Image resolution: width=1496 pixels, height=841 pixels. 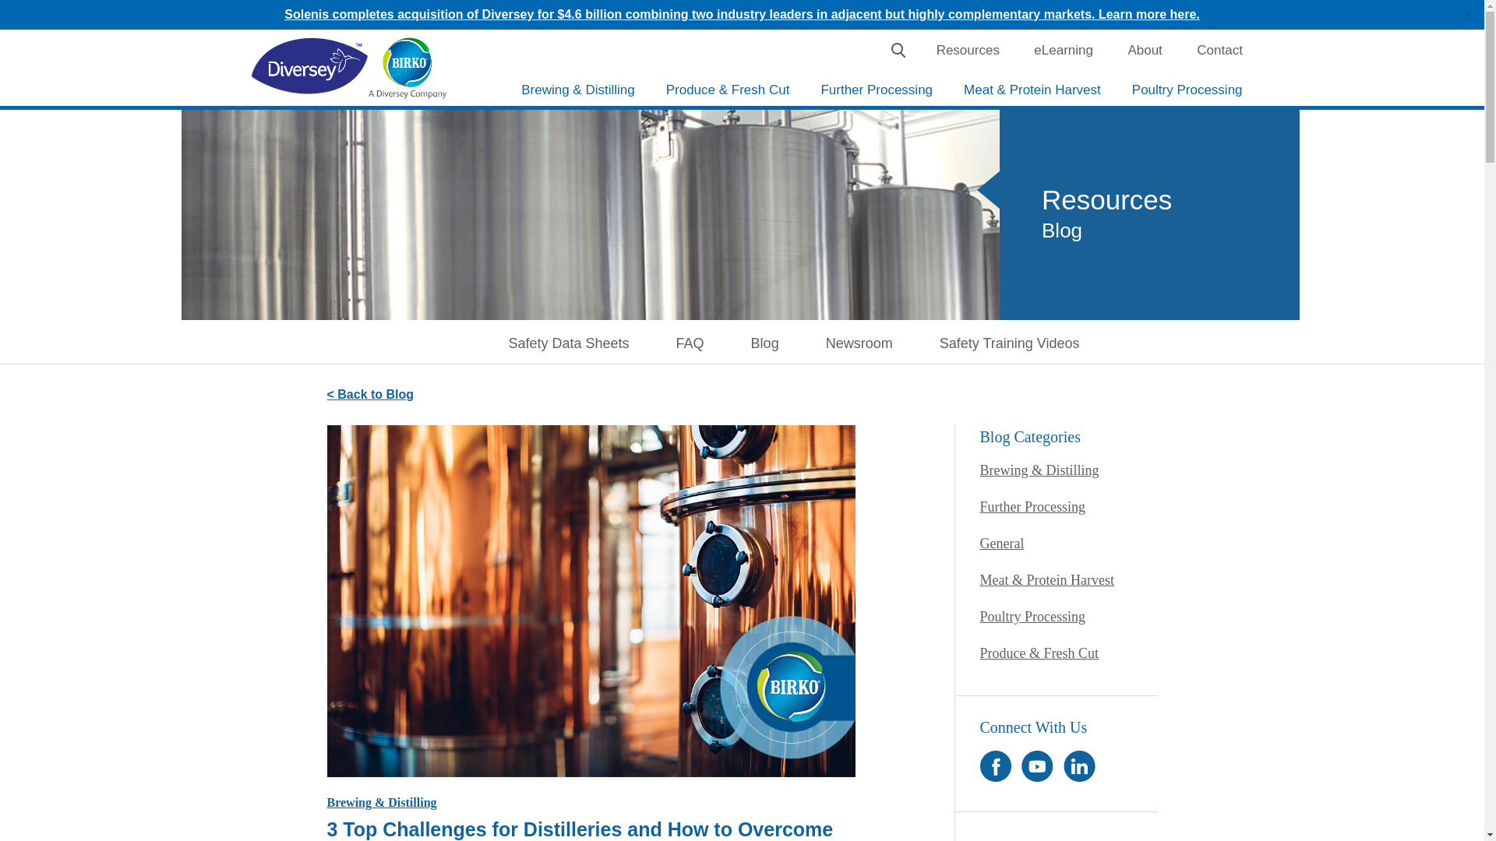 What do you see at coordinates (407, 68) in the screenshot?
I see `home` at bounding box center [407, 68].